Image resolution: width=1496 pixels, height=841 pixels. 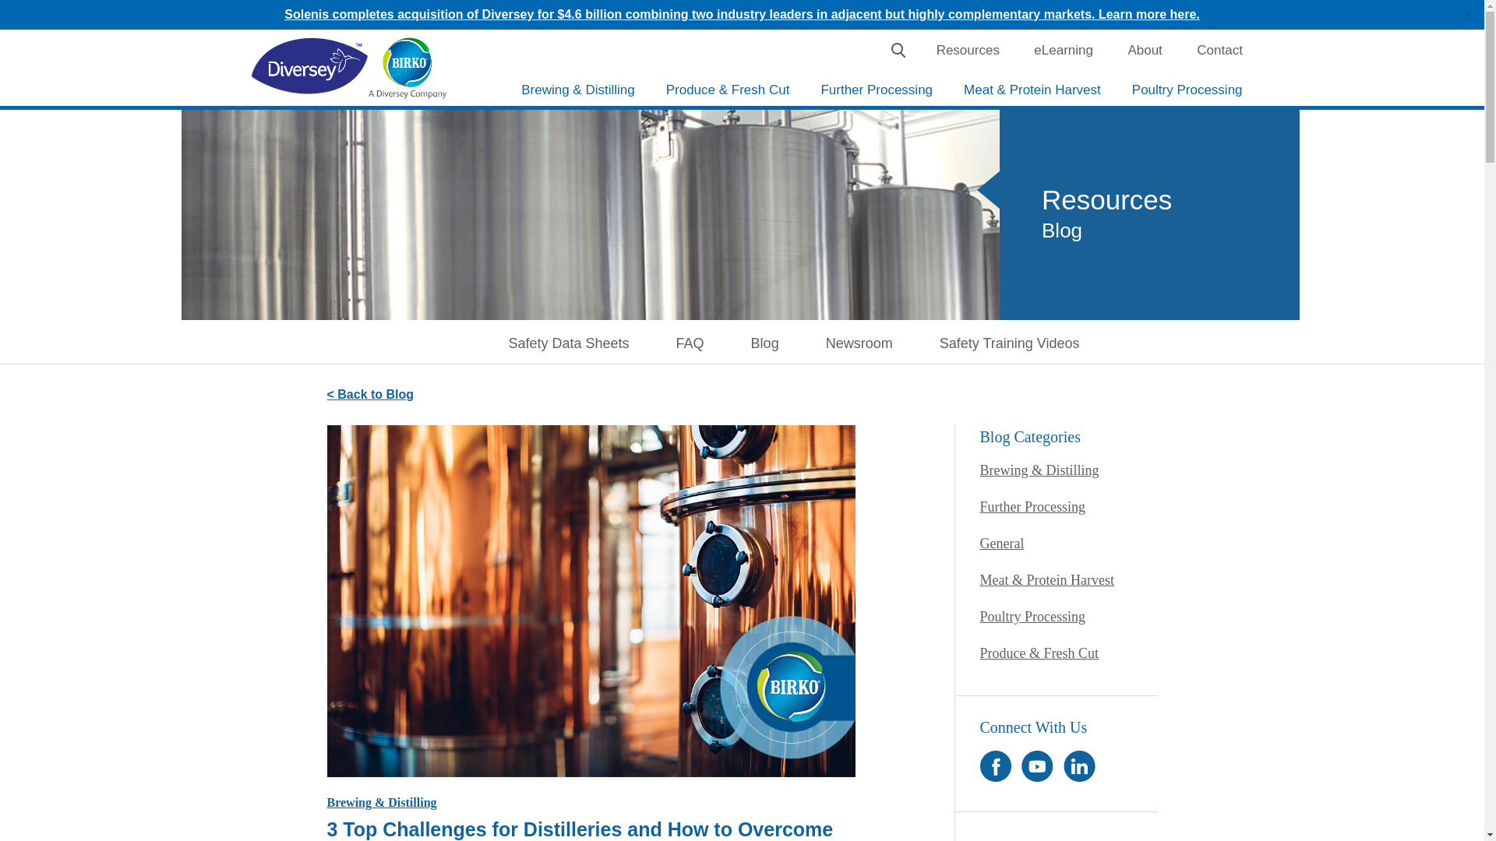 What do you see at coordinates (407, 68) in the screenshot?
I see `home` at bounding box center [407, 68].